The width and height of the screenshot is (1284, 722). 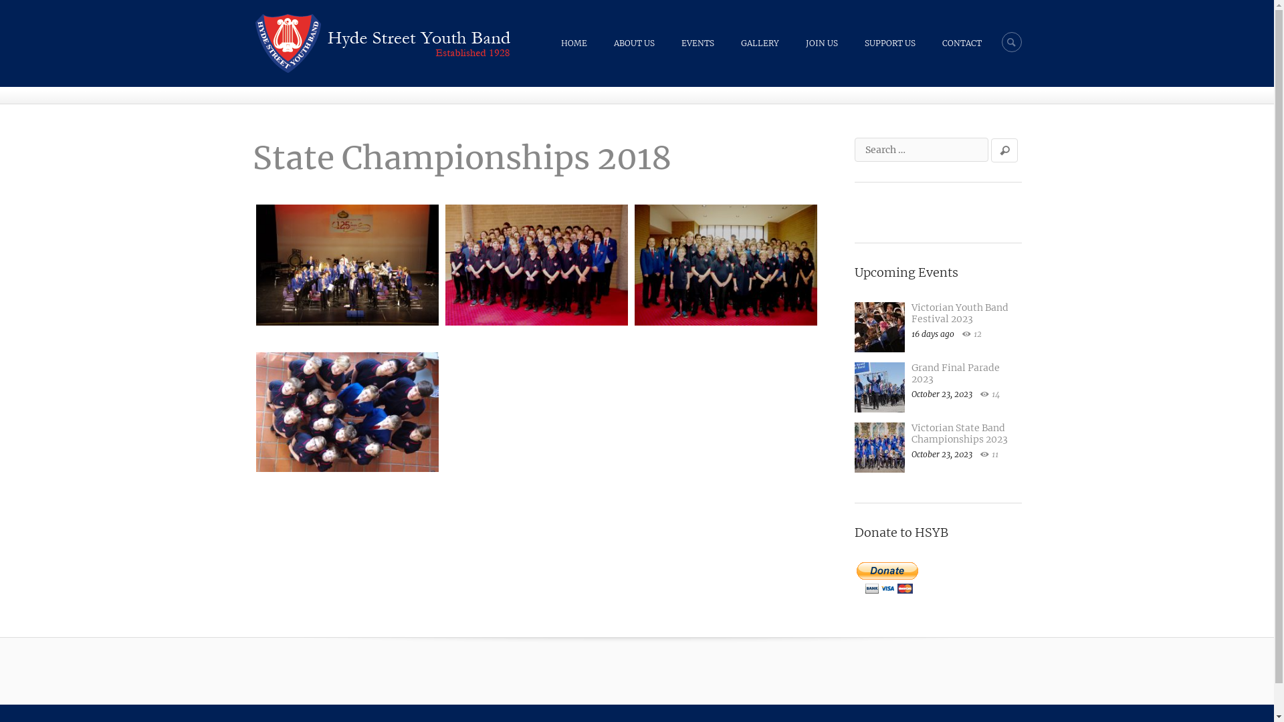 What do you see at coordinates (989, 455) in the screenshot?
I see `11` at bounding box center [989, 455].